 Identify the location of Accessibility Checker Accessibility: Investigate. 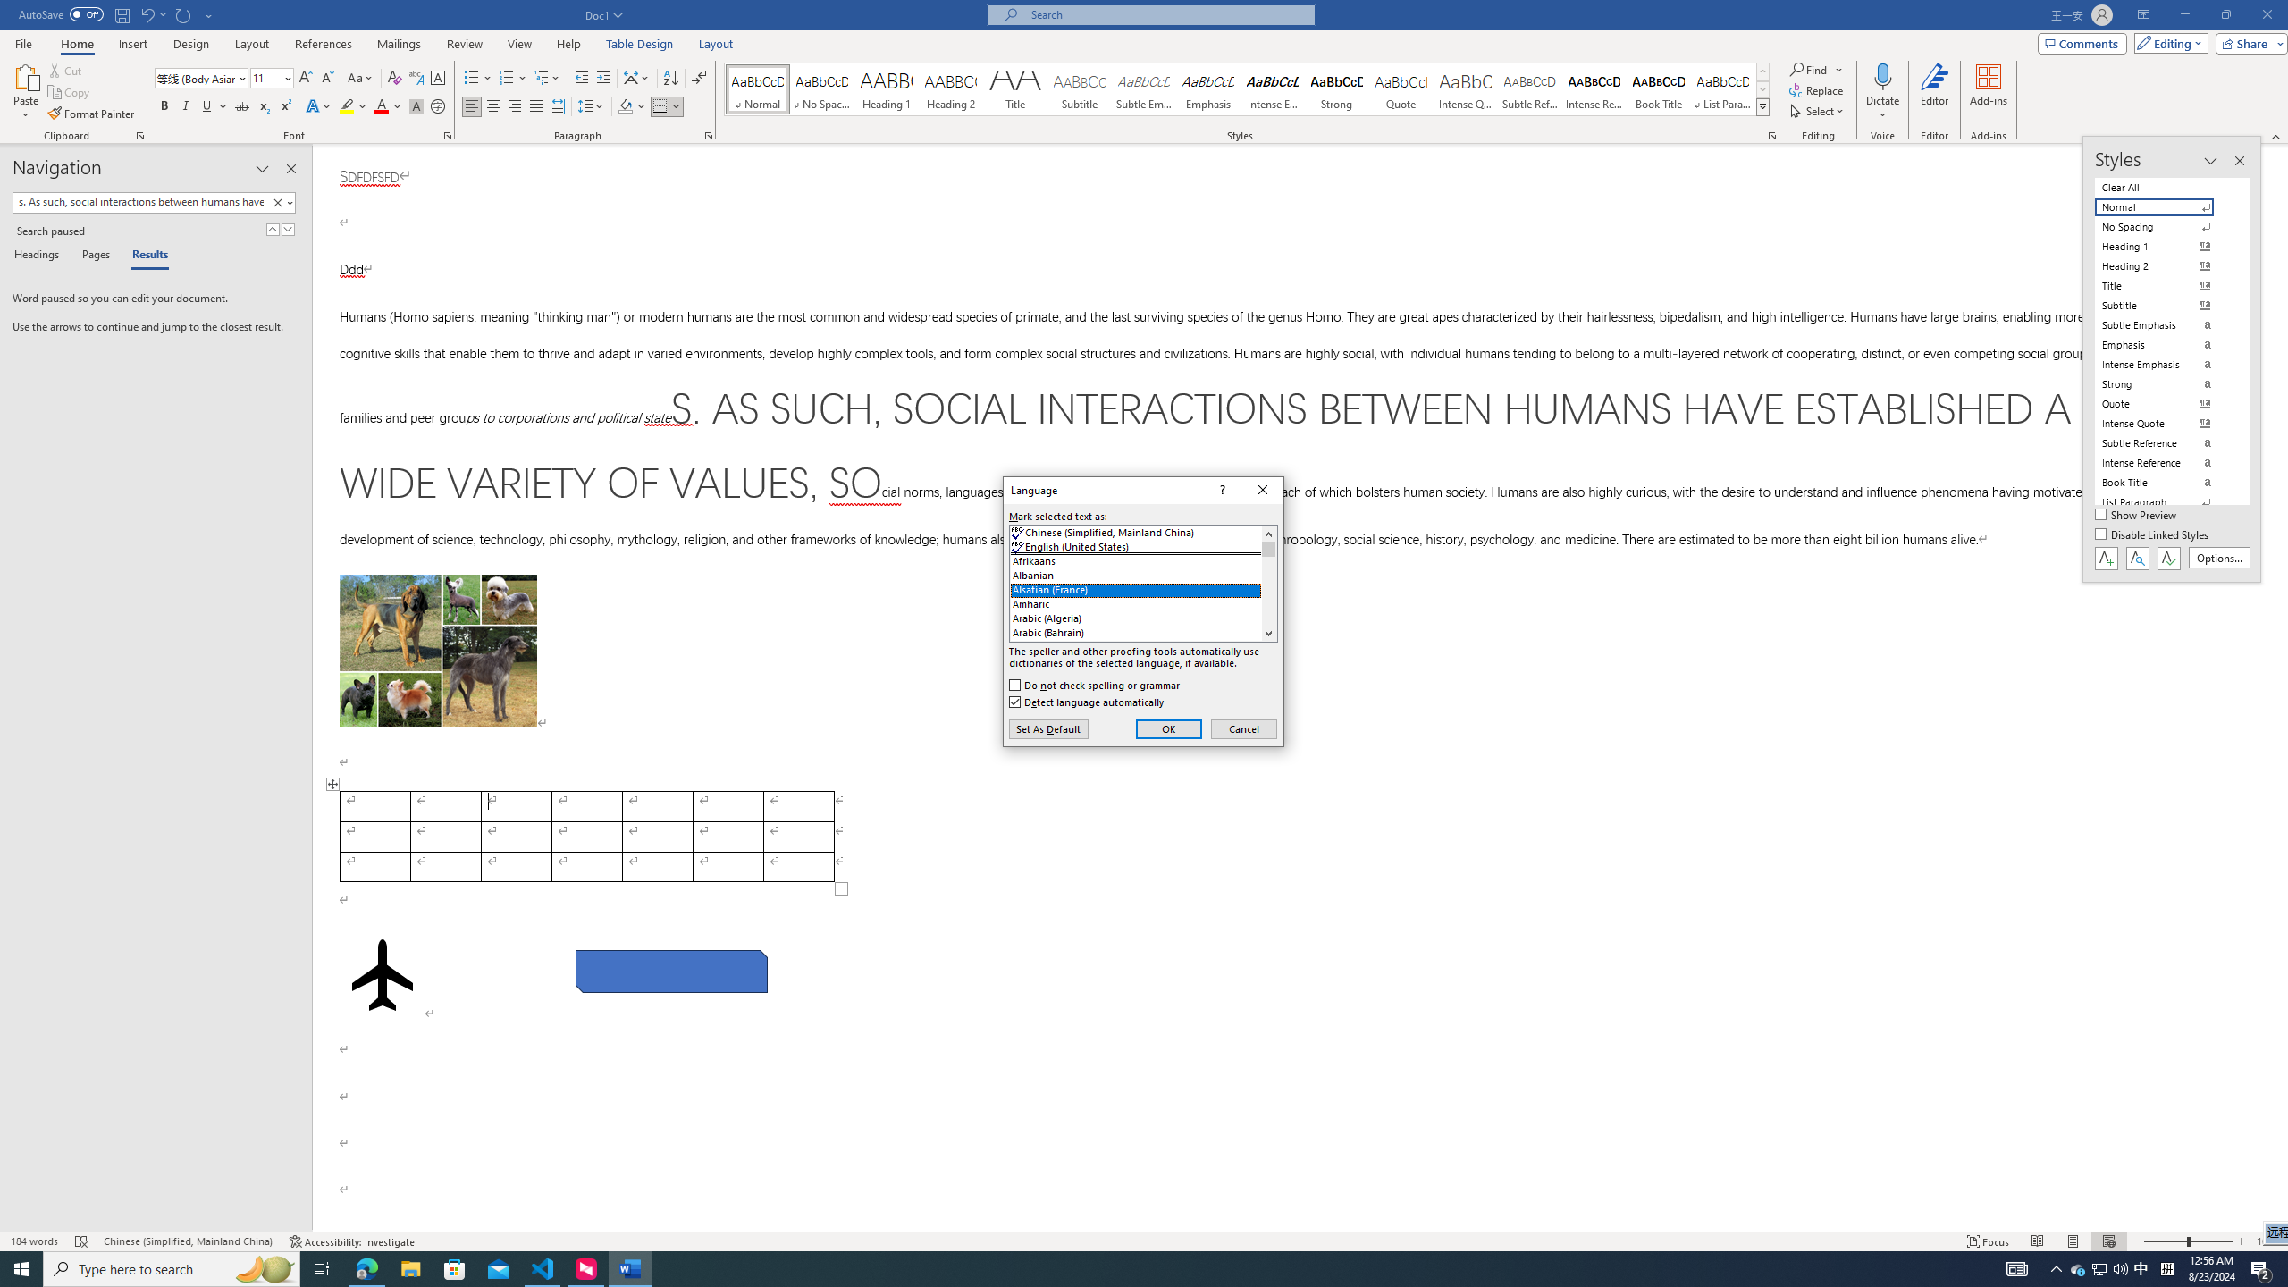
(352, 1241).